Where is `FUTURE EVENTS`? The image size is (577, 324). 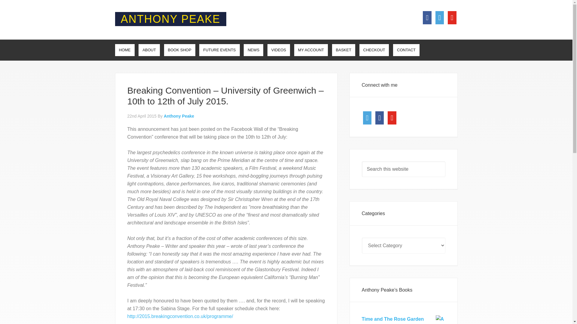 FUTURE EVENTS is located at coordinates (219, 50).